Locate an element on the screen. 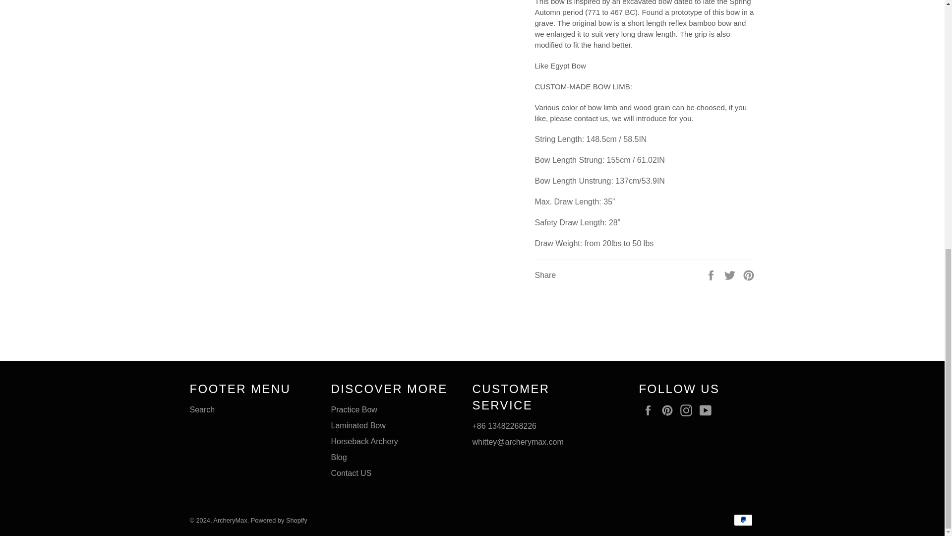  ArcheryMax on YouTube is located at coordinates (708, 410).